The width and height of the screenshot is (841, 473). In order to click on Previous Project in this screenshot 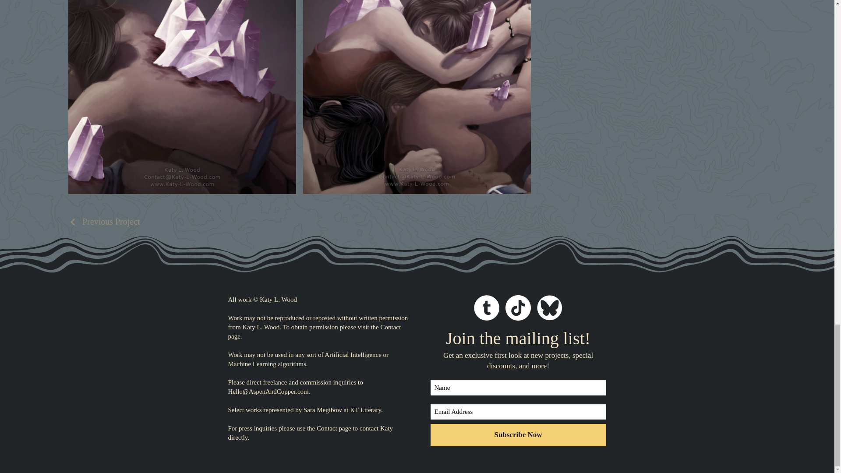, I will do `click(104, 222)`.